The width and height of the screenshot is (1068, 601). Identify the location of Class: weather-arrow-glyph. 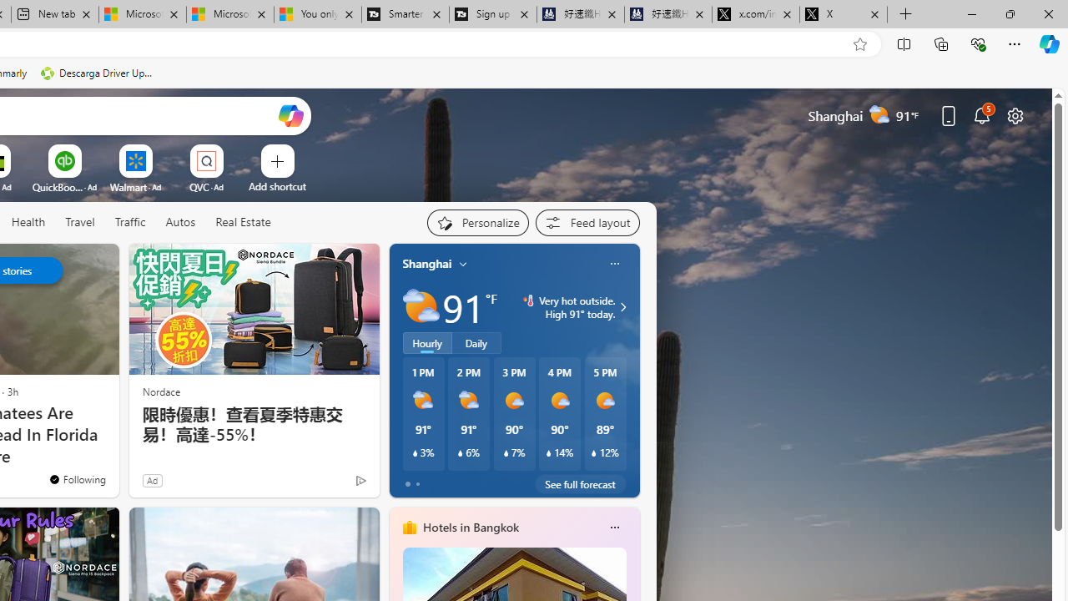
(622, 307).